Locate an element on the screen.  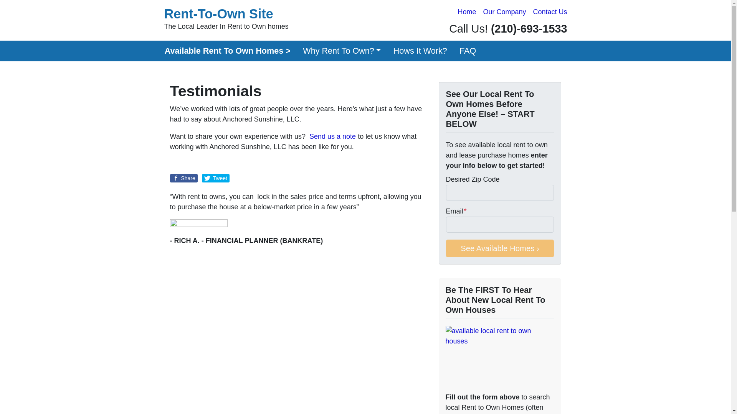
Share on Twitter is located at coordinates (226, 19).